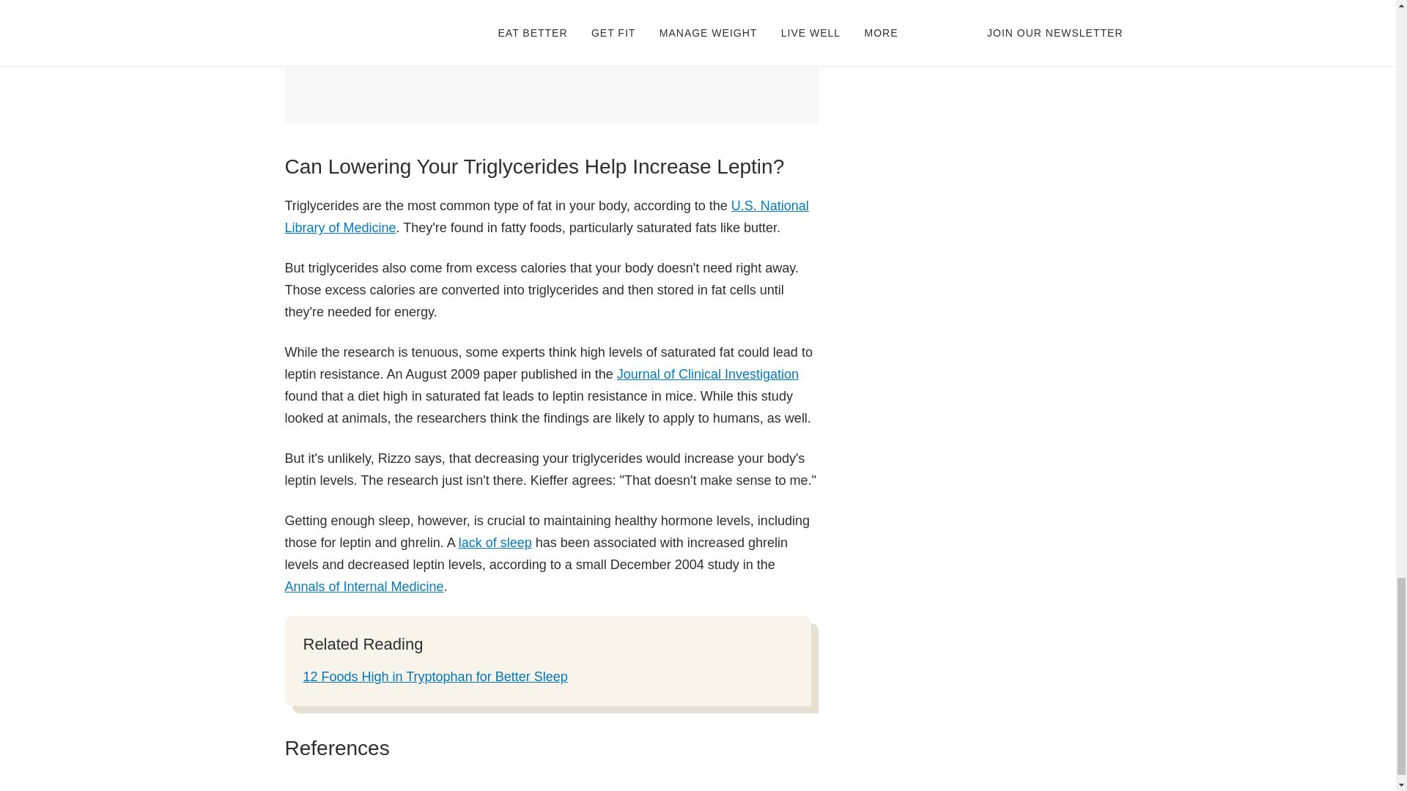  I want to click on U.S. National Library of Medicine, so click(545, 217).